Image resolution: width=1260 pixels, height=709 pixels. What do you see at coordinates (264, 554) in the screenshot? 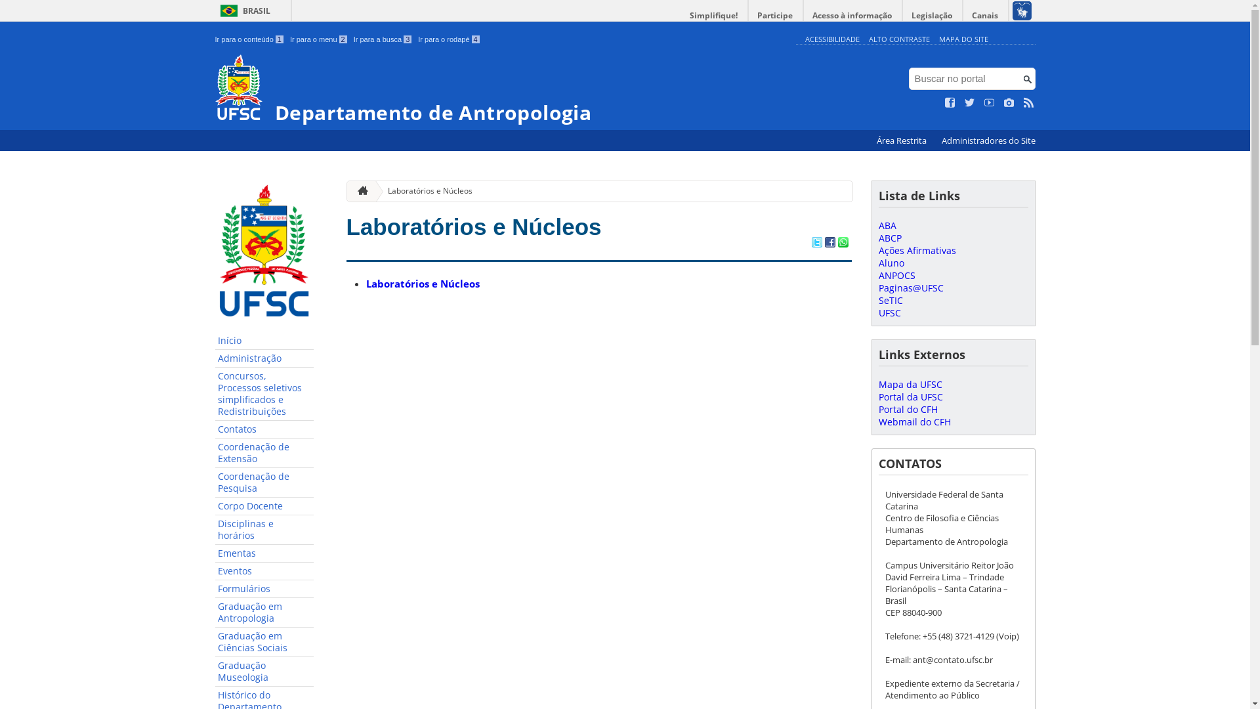
I see `Ementas` at bounding box center [264, 554].